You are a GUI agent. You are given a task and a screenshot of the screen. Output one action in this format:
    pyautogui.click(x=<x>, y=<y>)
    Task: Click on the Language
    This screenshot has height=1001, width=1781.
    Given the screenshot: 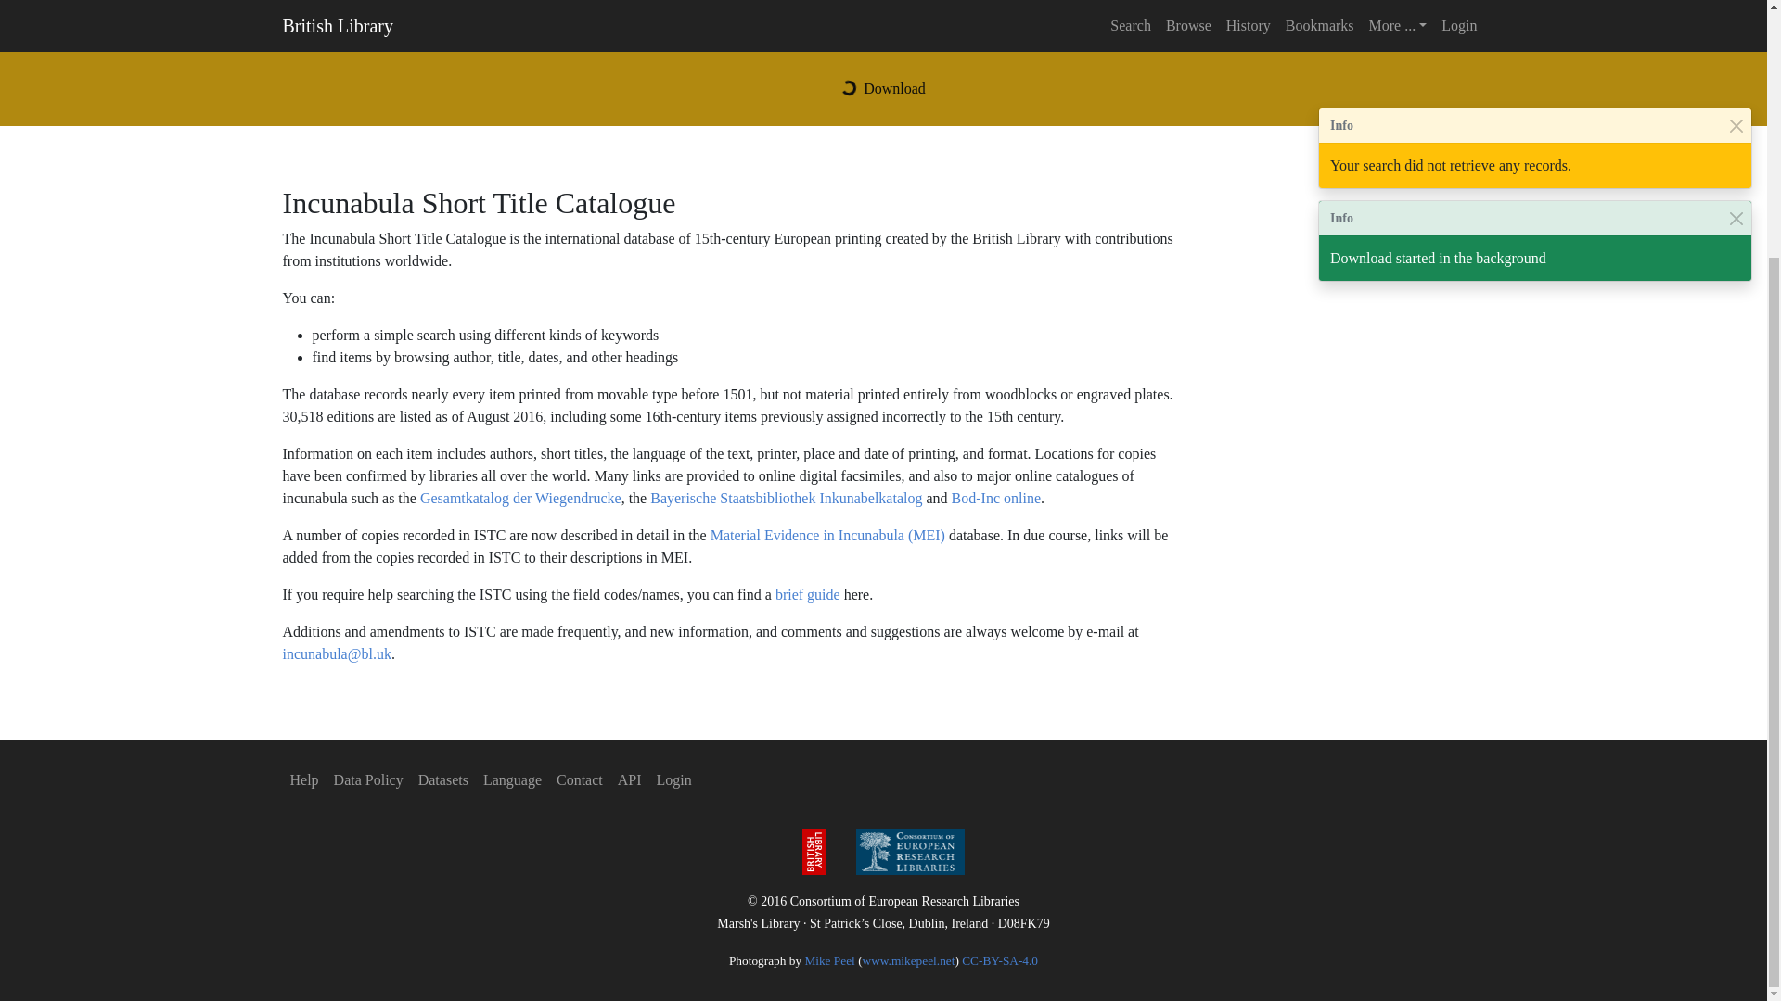 What is the action you would take?
    pyautogui.click(x=512, y=779)
    